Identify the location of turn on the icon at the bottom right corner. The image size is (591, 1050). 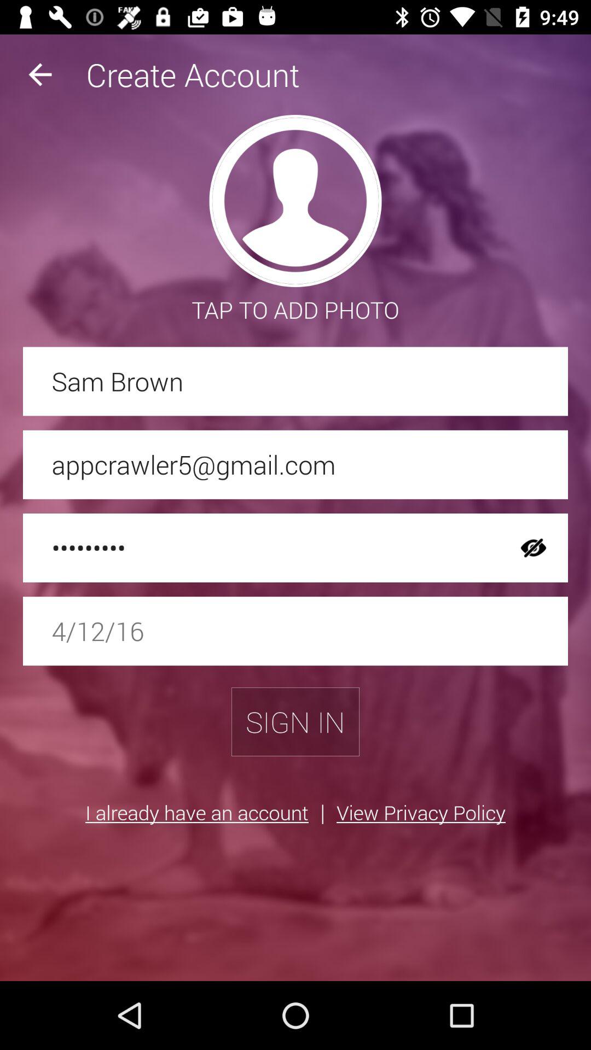
(420, 812).